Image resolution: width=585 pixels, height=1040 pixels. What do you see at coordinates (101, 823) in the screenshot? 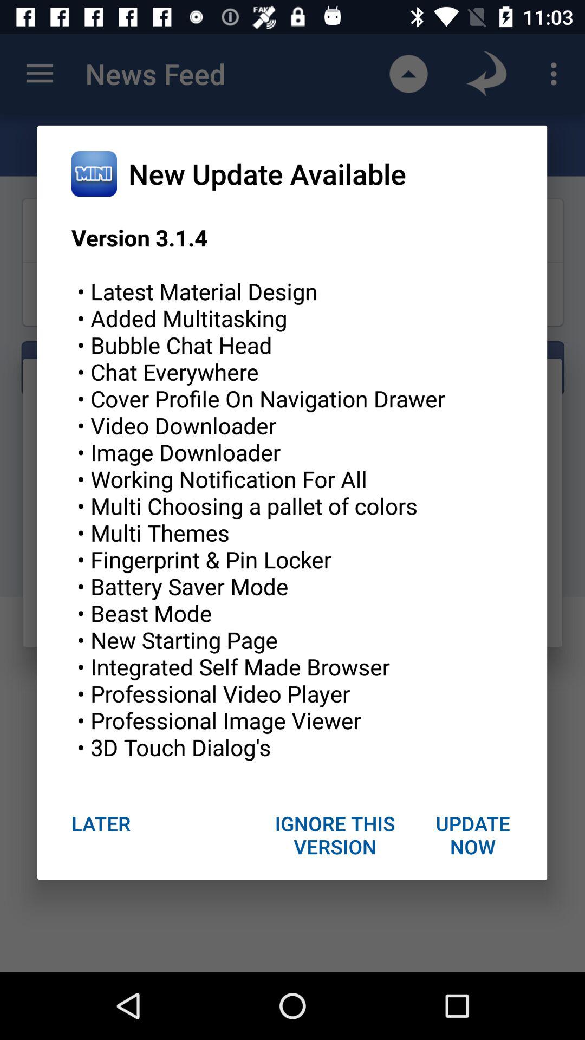
I see `open icon next to ignore this
version icon` at bounding box center [101, 823].